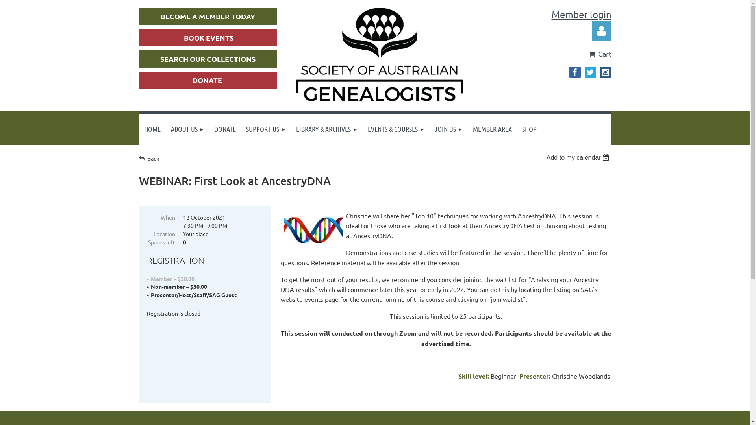 The width and height of the screenshot is (756, 425). Describe the element at coordinates (449, 129) in the screenshot. I see `JOIN US` at that location.